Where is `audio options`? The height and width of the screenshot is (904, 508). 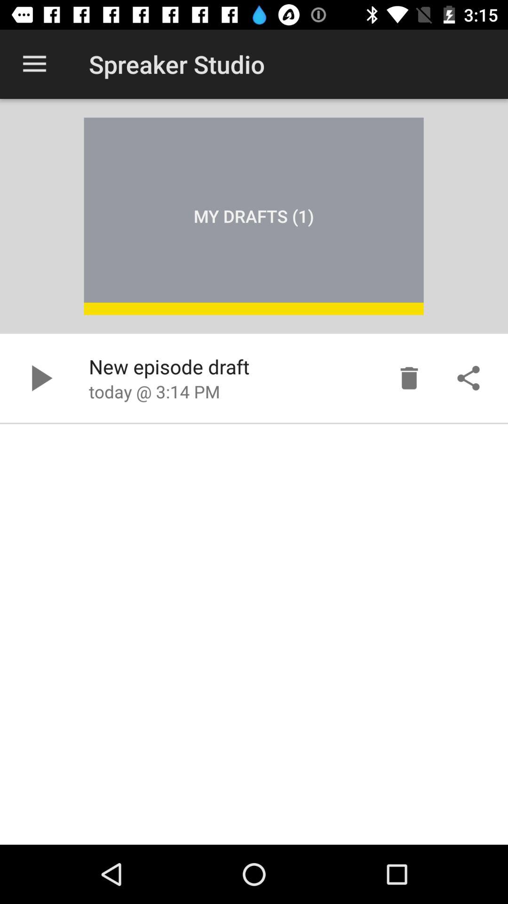
audio options is located at coordinates (468, 378).